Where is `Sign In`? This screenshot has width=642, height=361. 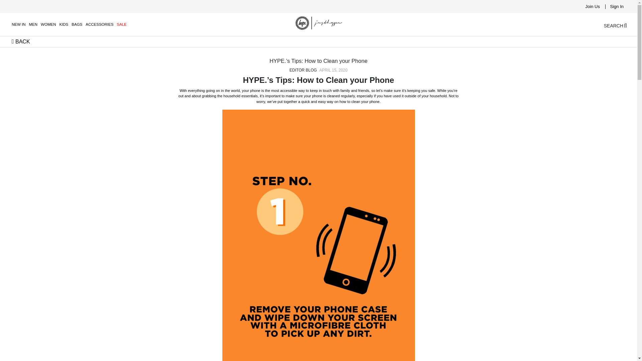
Sign In is located at coordinates (617, 6).